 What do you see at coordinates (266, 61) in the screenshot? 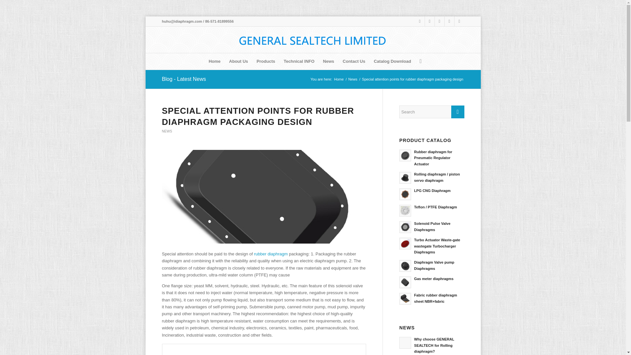
I see `Products` at bounding box center [266, 61].